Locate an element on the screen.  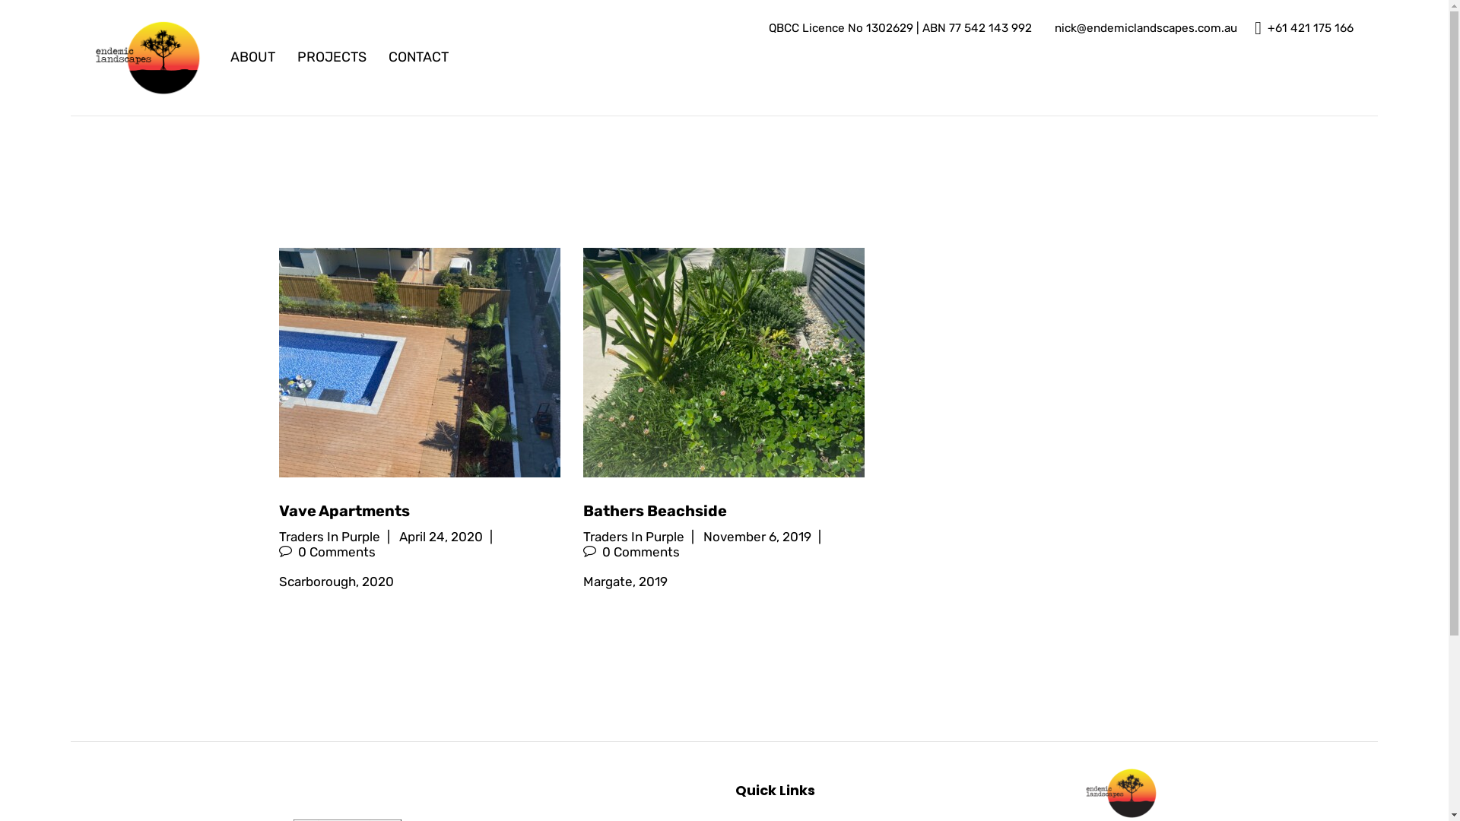
Traders In Purple is located at coordinates (634, 537).